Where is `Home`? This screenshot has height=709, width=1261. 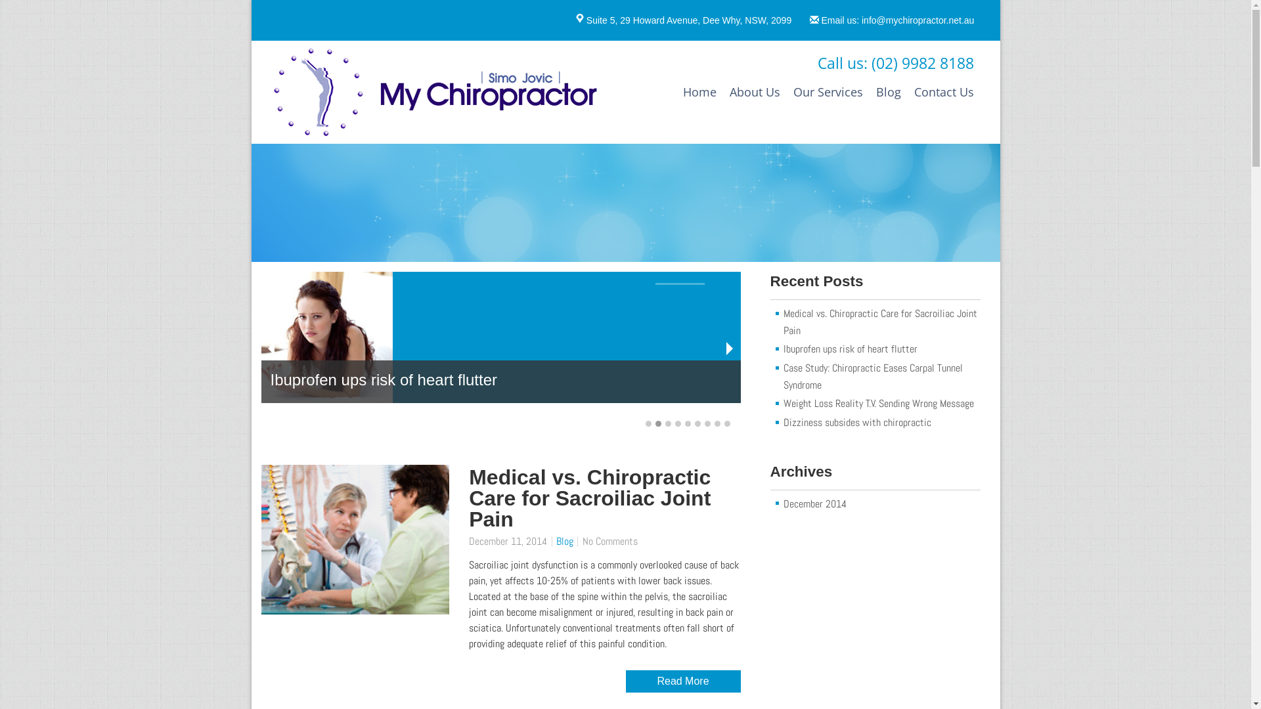
Home is located at coordinates (700, 92).